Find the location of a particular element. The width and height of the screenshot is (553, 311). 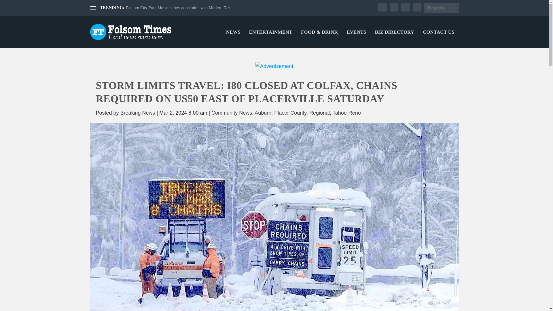

EVENTS is located at coordinates (356, 39).